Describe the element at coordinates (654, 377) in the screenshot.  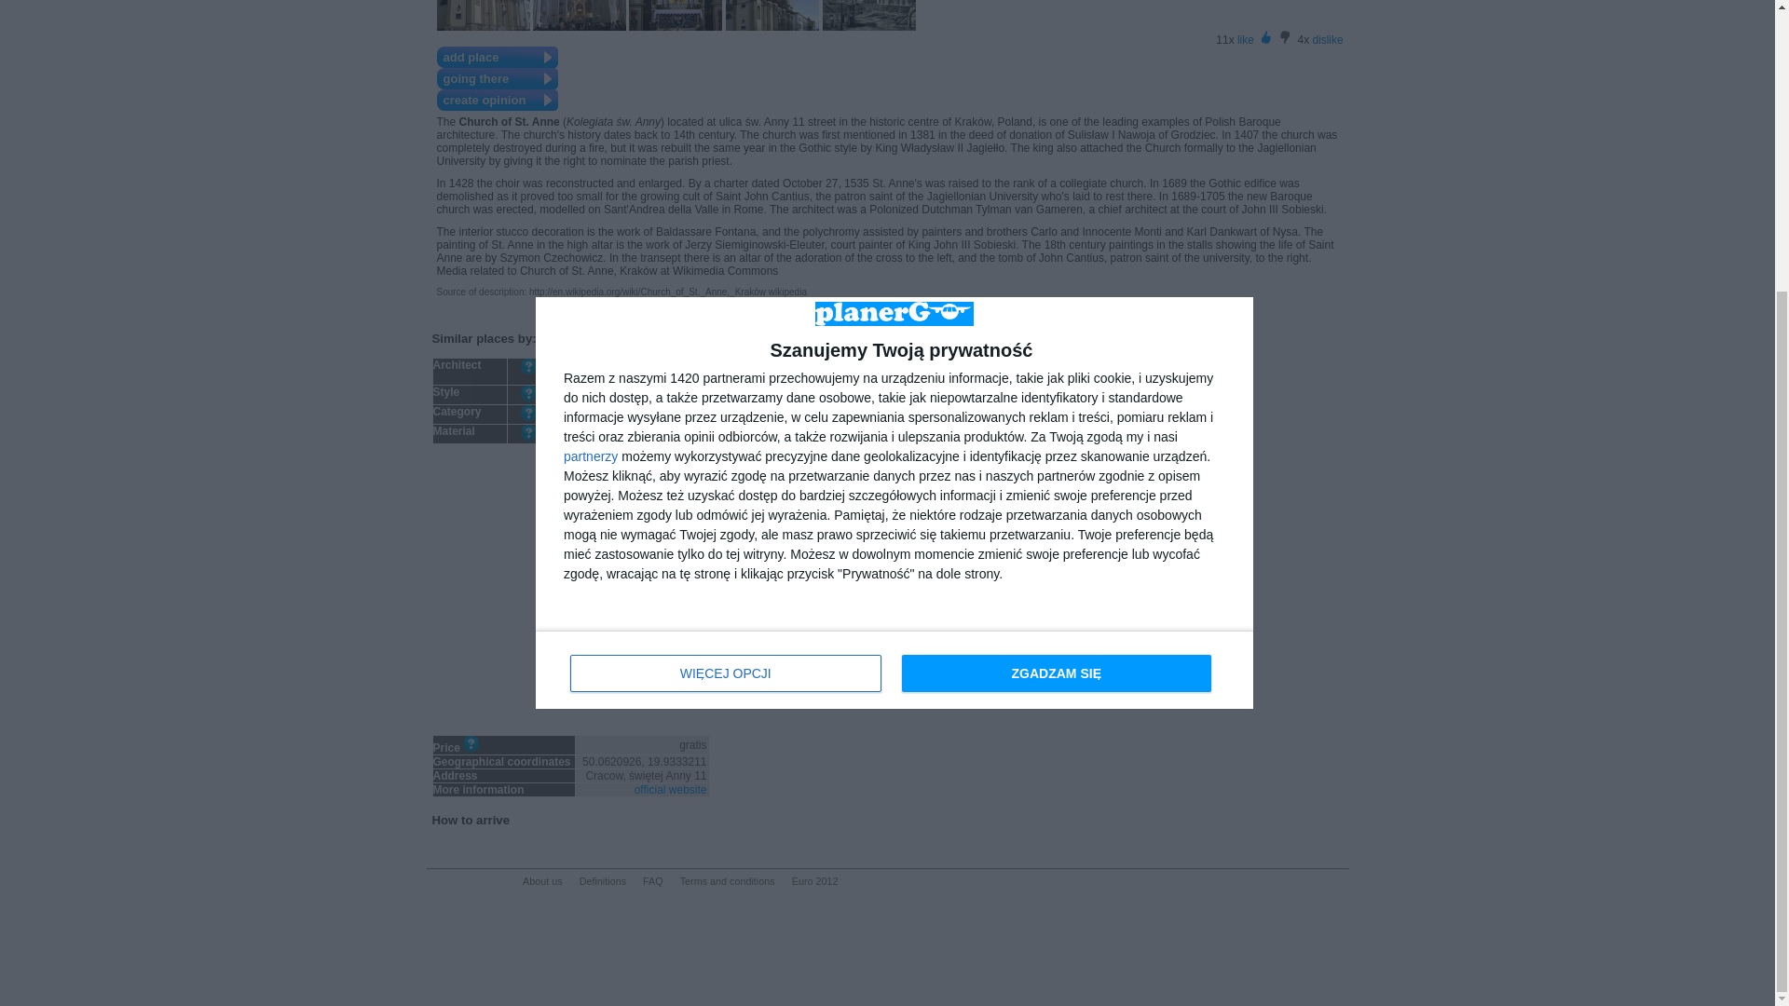
I see `Baldassarre Fontana` at that location.